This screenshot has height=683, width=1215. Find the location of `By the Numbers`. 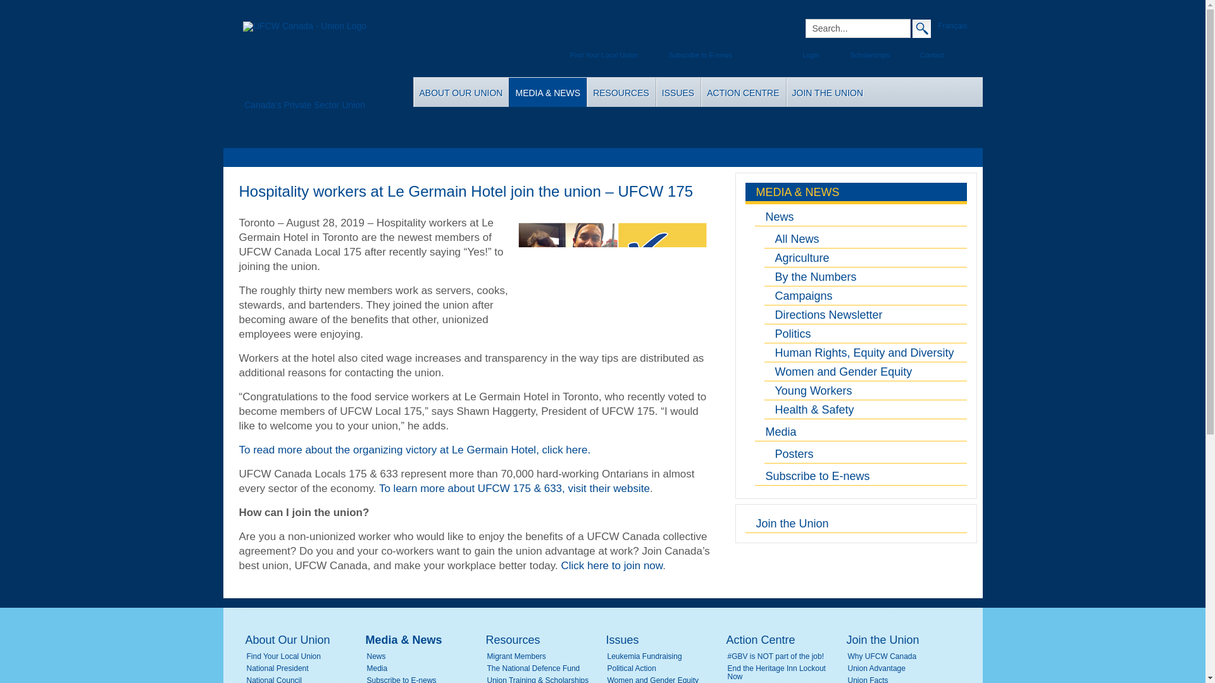

By the Numbers is located at coordinates (866, 277).